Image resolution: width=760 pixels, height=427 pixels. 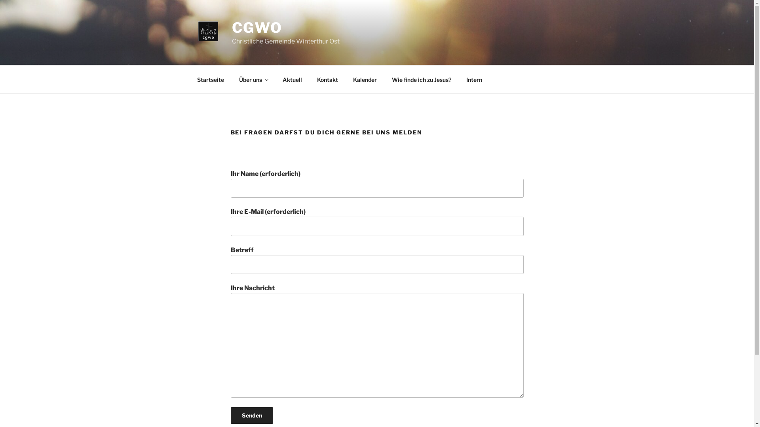 What do you see at coordinates (474, 79) in the screenshot?
I see `Intern` at bounding box center [474, 79].